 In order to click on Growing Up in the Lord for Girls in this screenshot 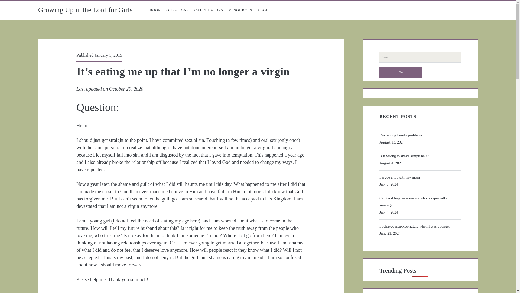, I will do `click(85, 10)`.